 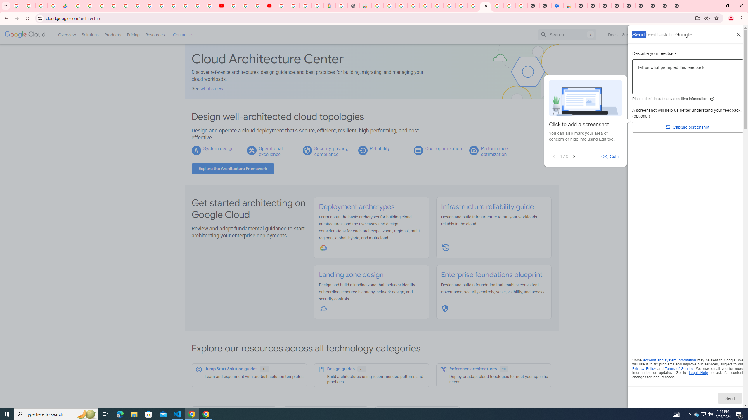 What do you see at coordinates (234, 6) in the screenshot?
I see `YouTube` at bounding box center [234, 6].